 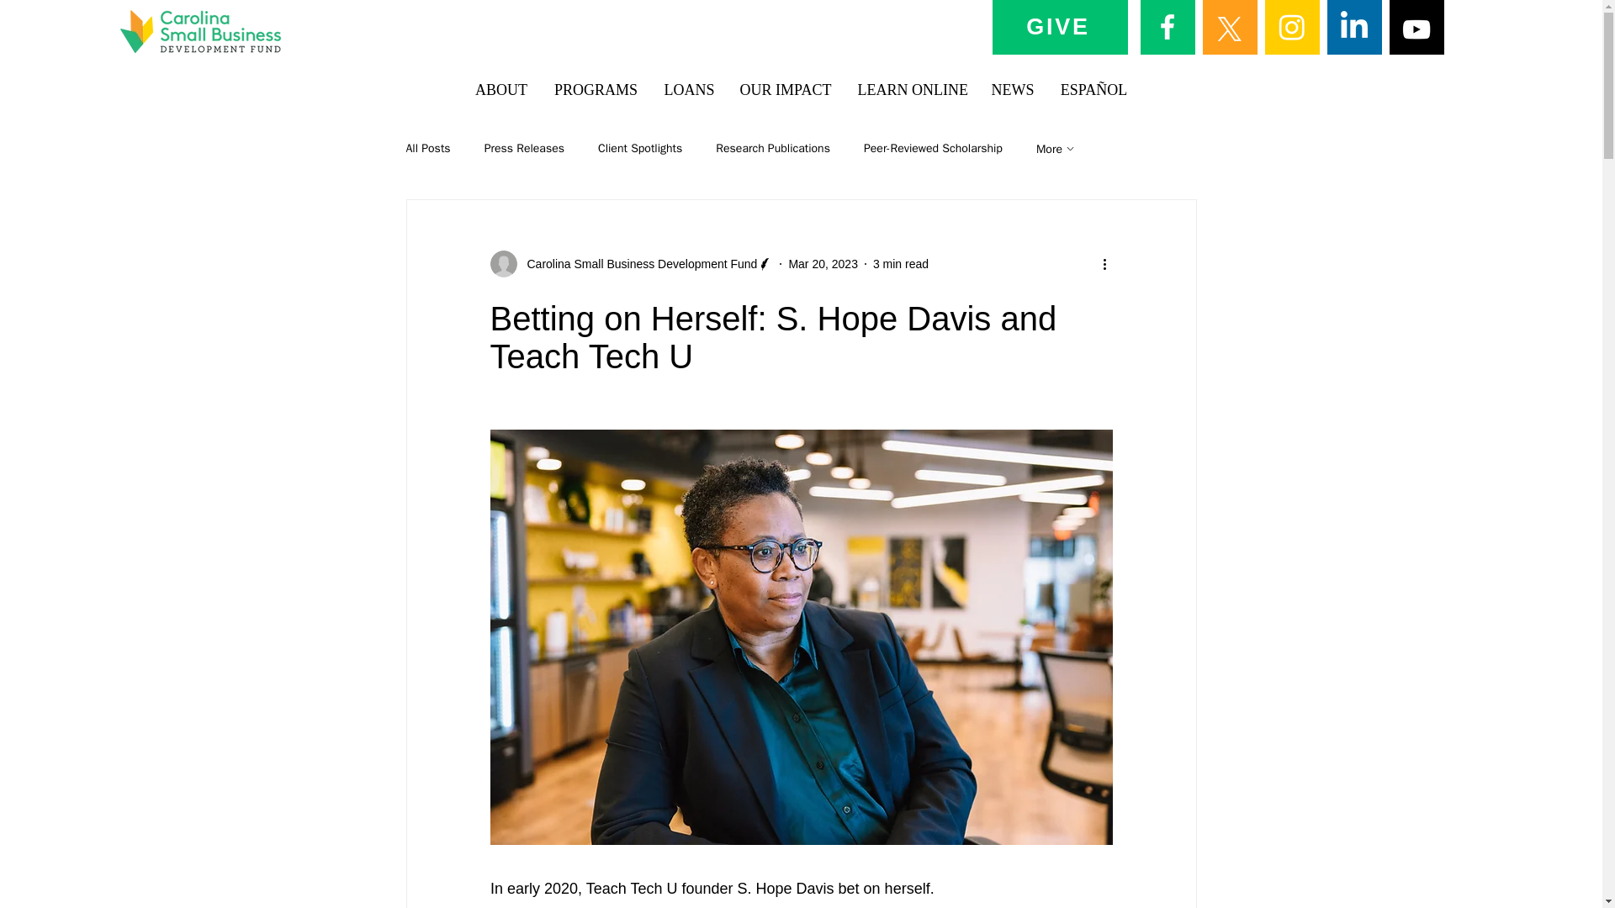 I want to click on ABOUT, so click(x=501, y=90).